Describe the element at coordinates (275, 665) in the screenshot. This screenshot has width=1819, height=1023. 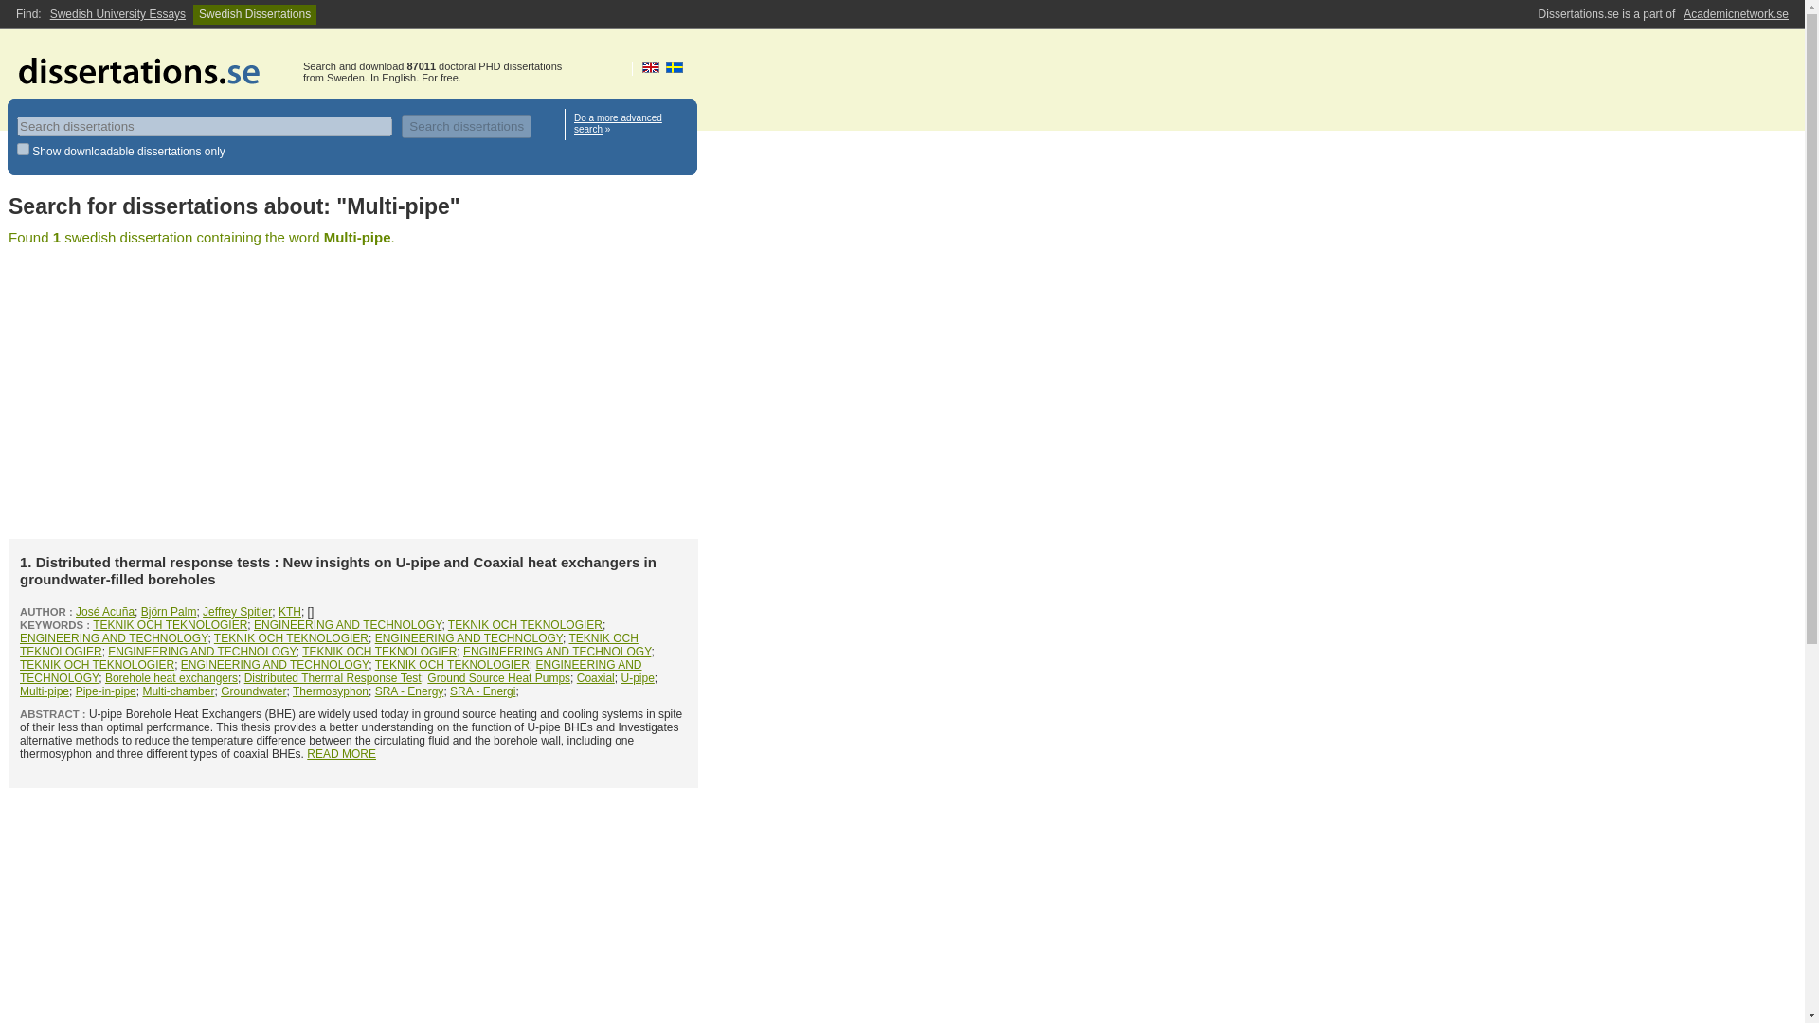
I see `ENGINEERING AND TECHNOLOGY` at that location.